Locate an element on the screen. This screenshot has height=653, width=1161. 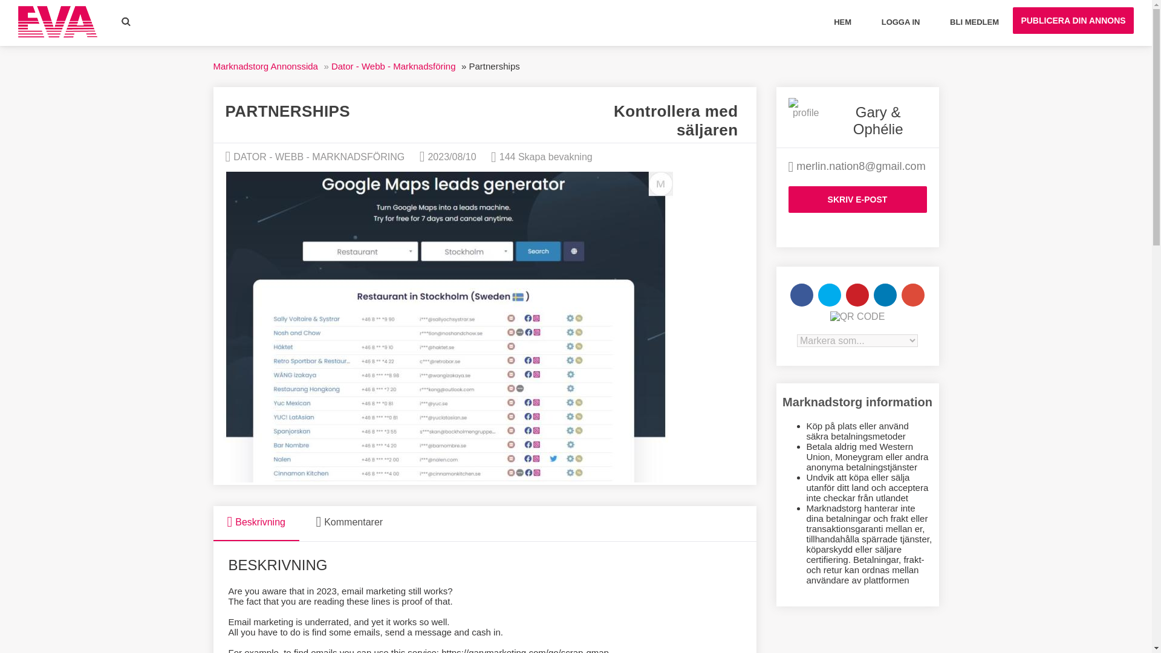
Beskrivning is located at coordinates (255, 524).